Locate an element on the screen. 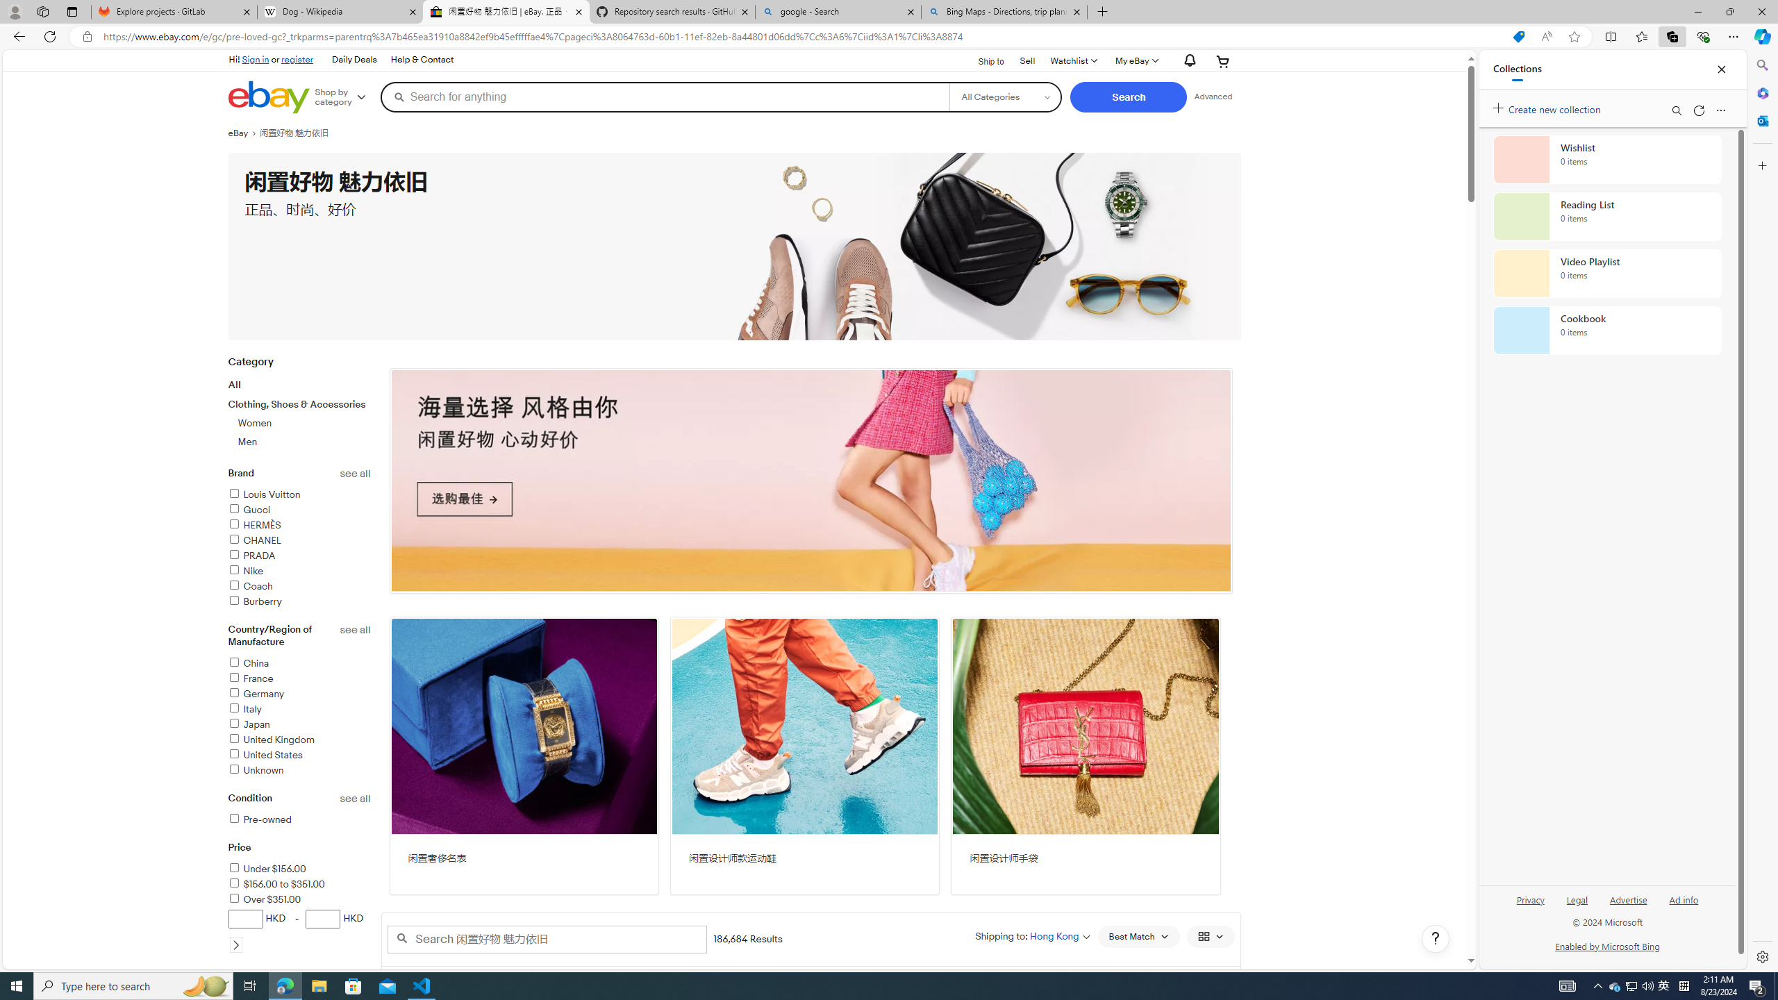 The width and height of the screenshot is (1778, 1000). See all buying format refinements is located at coordinates (356, 975).